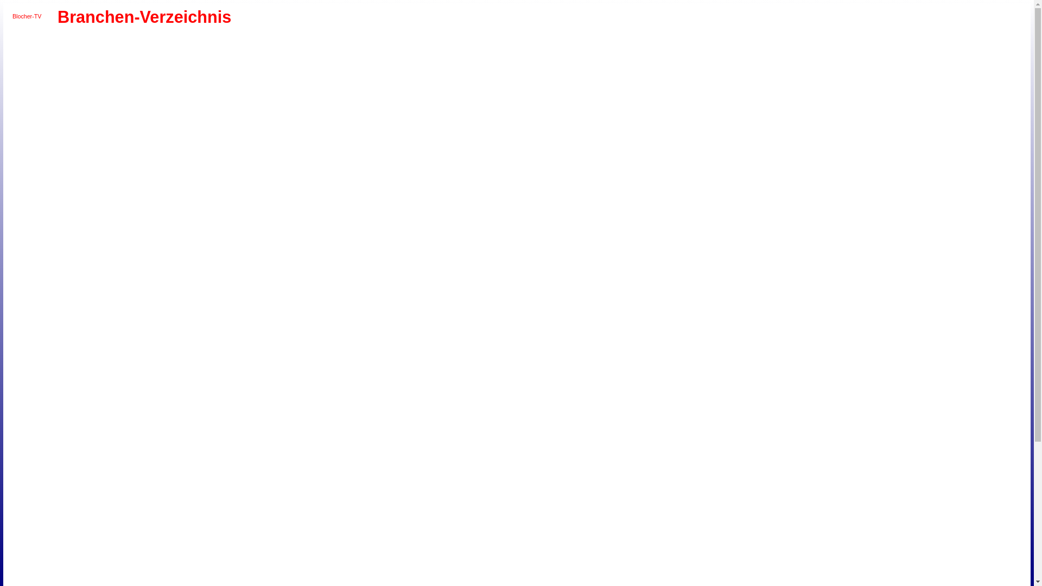 The width and height of the screenshot is (1042, 586). I want to click on Rathaus  Thun Restaurant , so click(126, 530).